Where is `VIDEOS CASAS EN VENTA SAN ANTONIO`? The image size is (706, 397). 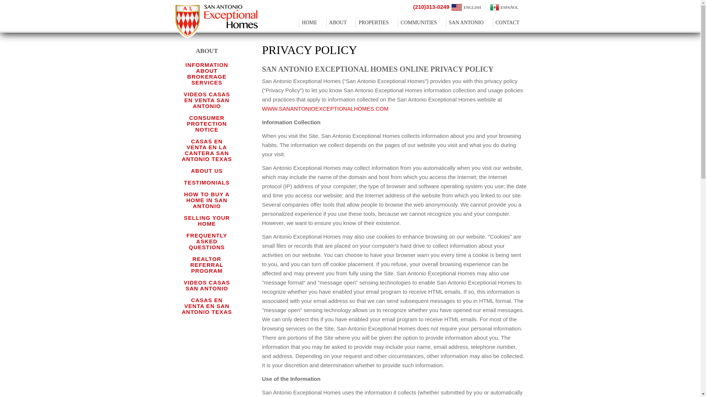 VIDEOS CASAS EN VENTA SAN ANTONIO is located at coordinates (207, 100).